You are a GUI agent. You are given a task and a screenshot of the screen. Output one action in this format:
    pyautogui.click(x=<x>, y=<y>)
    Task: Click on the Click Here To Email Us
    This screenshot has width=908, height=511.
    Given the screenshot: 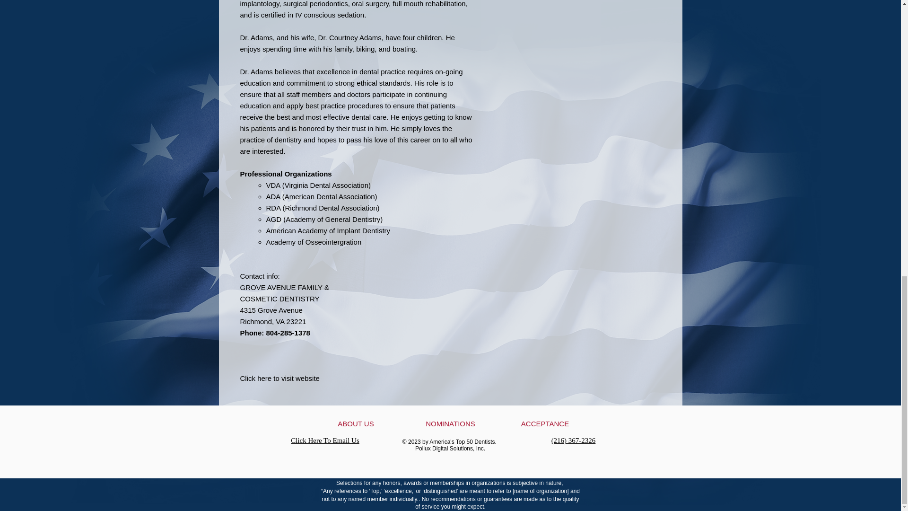 What is the action you would take?
    pyautogui.click(x=324, y=440)
    